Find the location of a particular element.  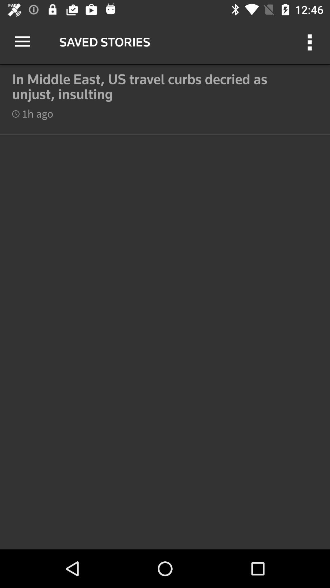

click item next to the saved stories icon is located at coordinates (22, 42).